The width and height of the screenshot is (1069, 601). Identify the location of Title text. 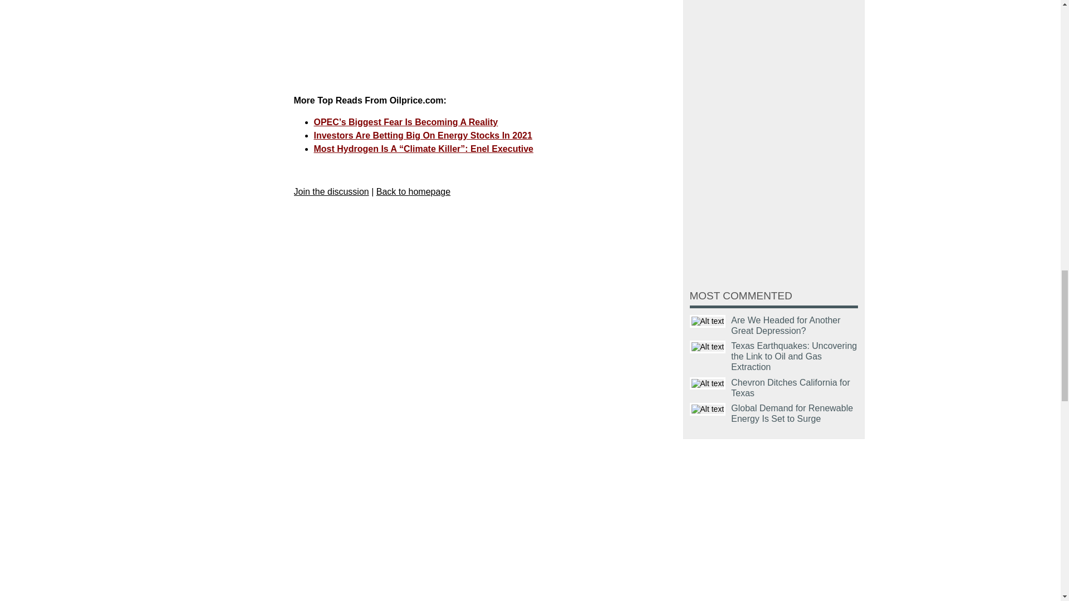
(707, 321).